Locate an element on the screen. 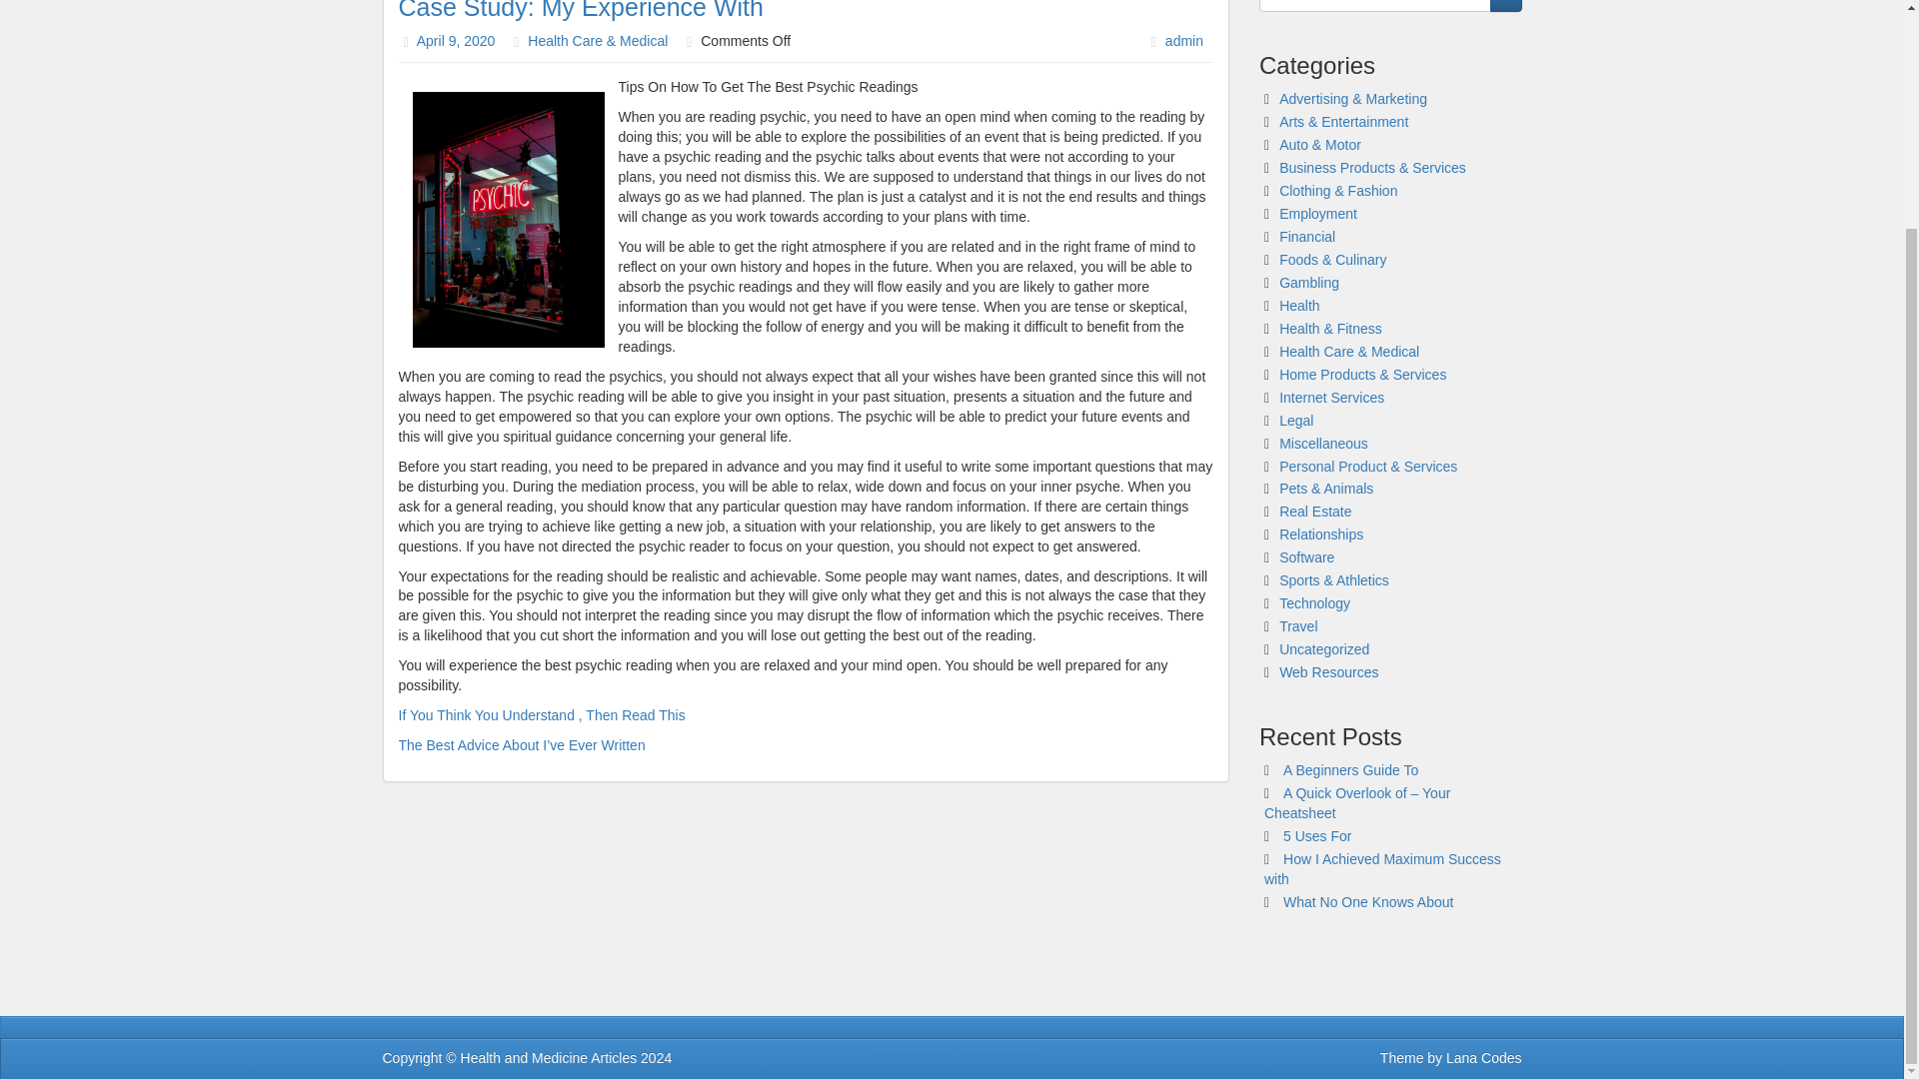  How I Achieved Maximum Success with is located at coordinates (1382, 869).